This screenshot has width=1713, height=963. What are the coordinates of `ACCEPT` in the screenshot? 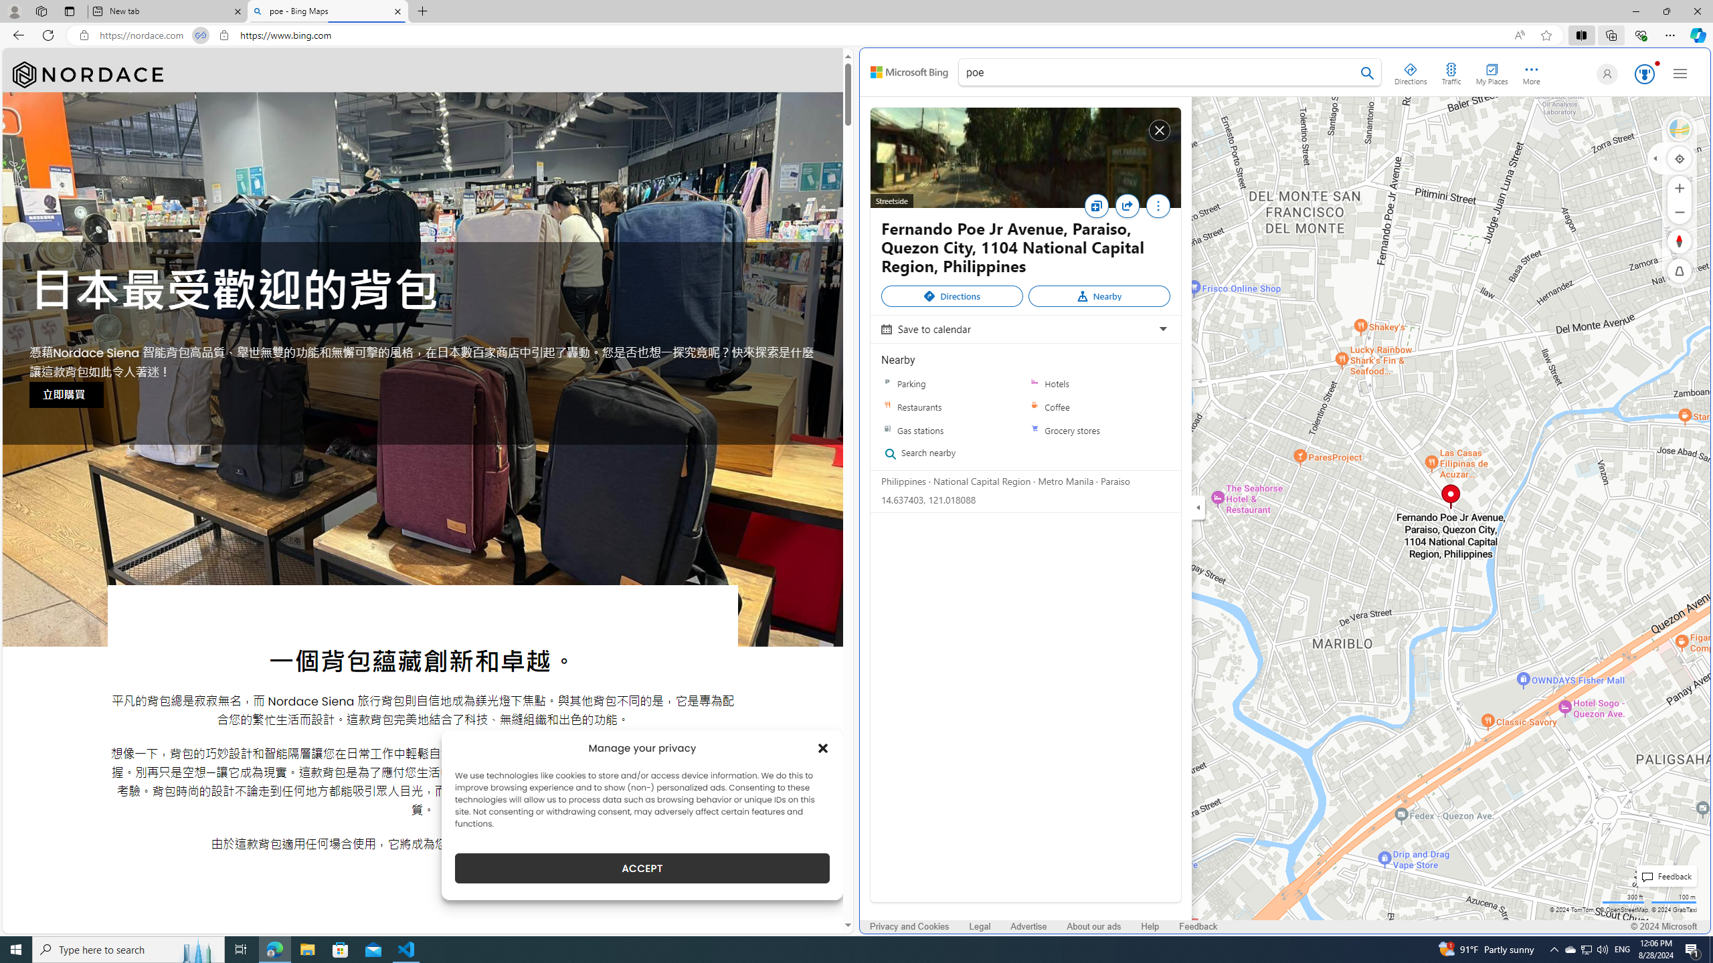 It's located at (642, 868).